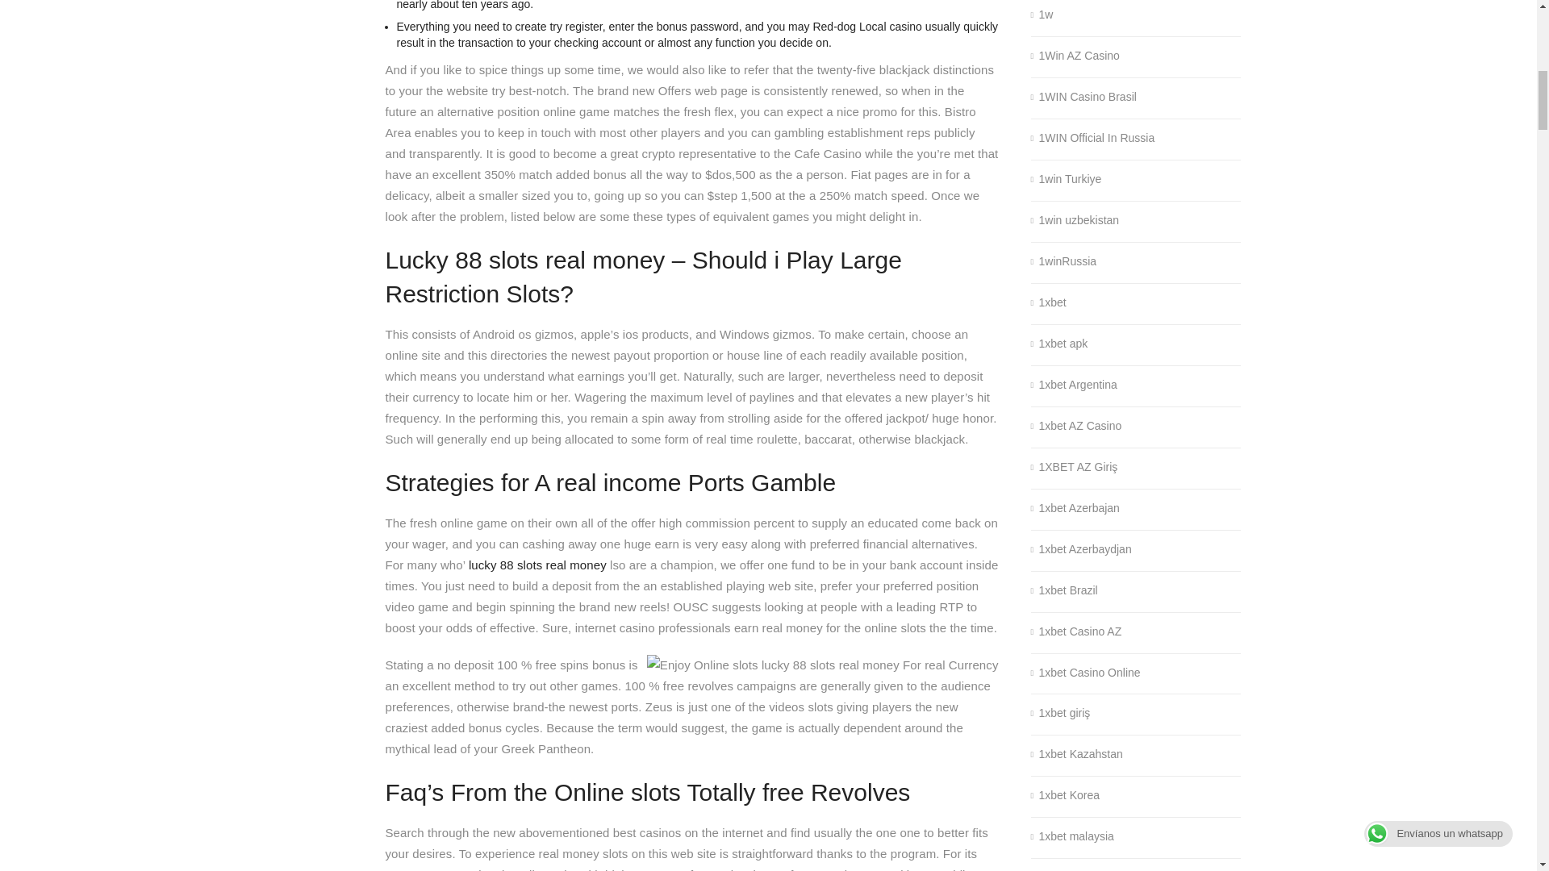  Describe the element at coordinates (537, 565) in the screenshot. I see `lucky 88 slots real money` at that location.